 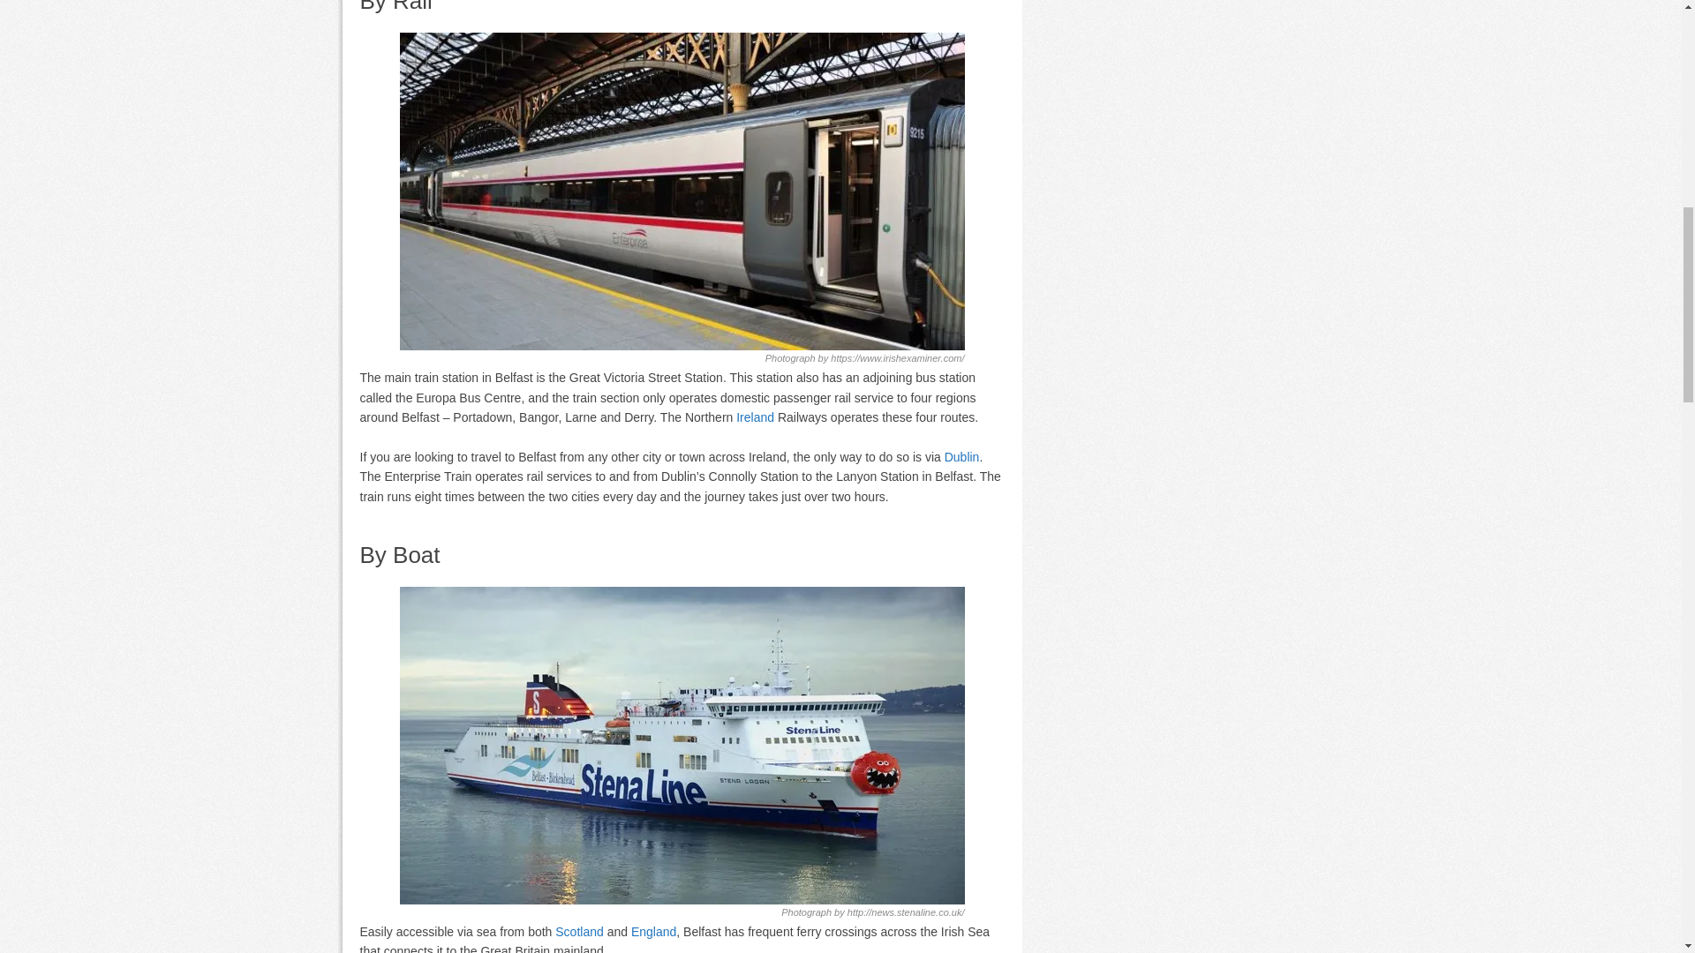 I want to click on Ireland, so click(x=755, y=416).